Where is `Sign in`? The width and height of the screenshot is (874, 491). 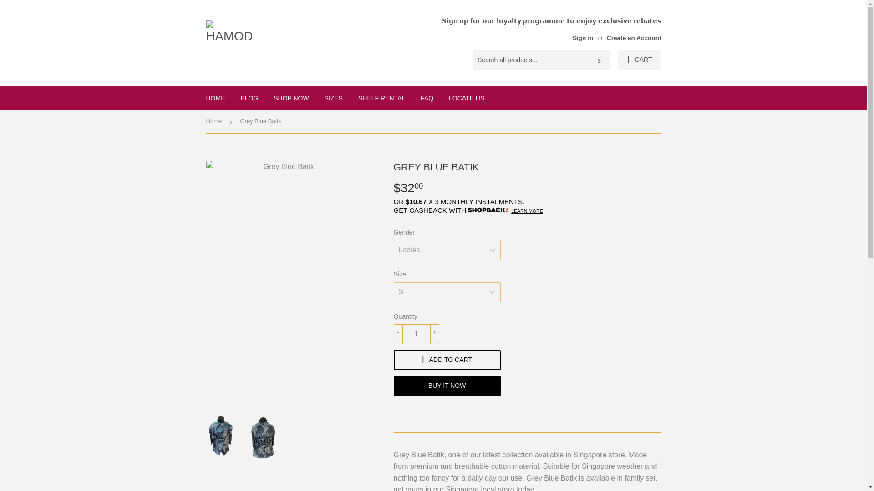
Sign in is located at coordinates (583, 37).